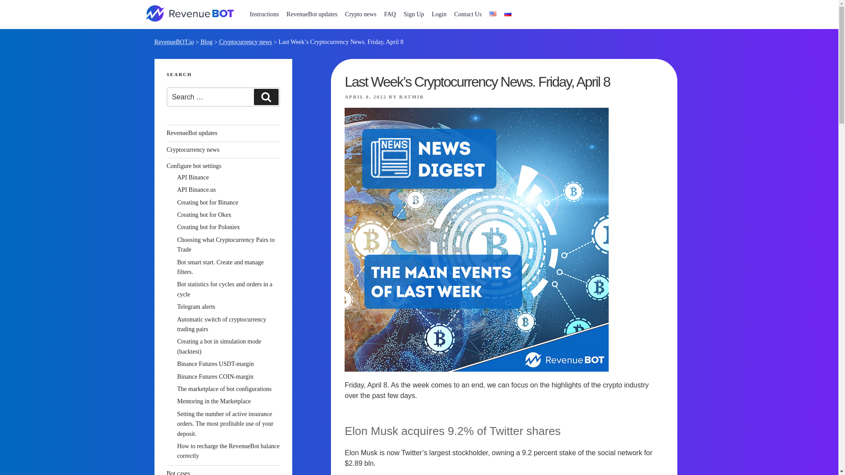  Describe the element at coordinates (468, 14) in the screenshot. I see `Contact Us` at that location.